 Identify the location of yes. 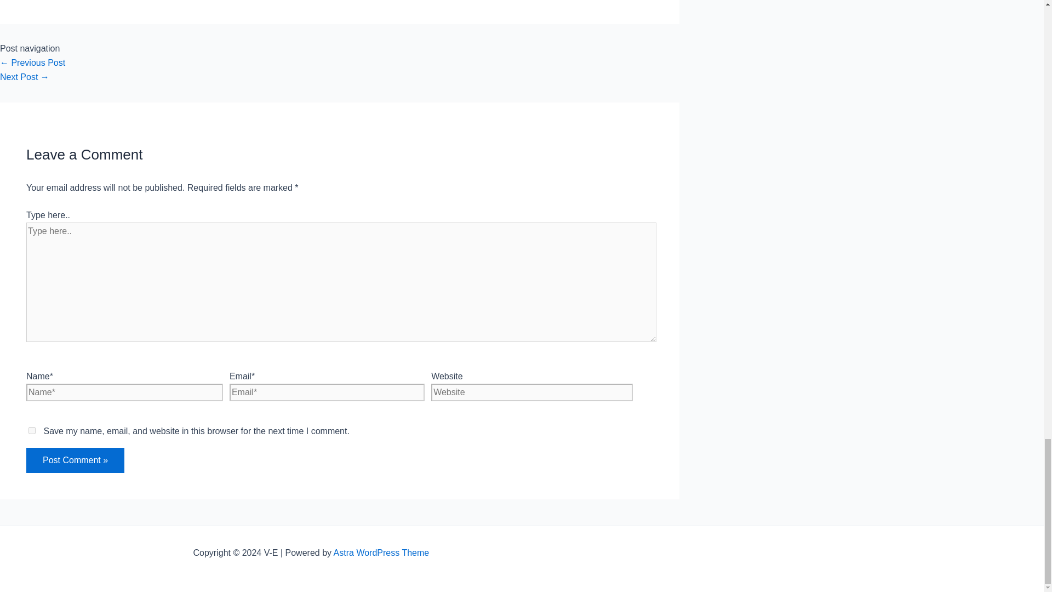
(32, 430).